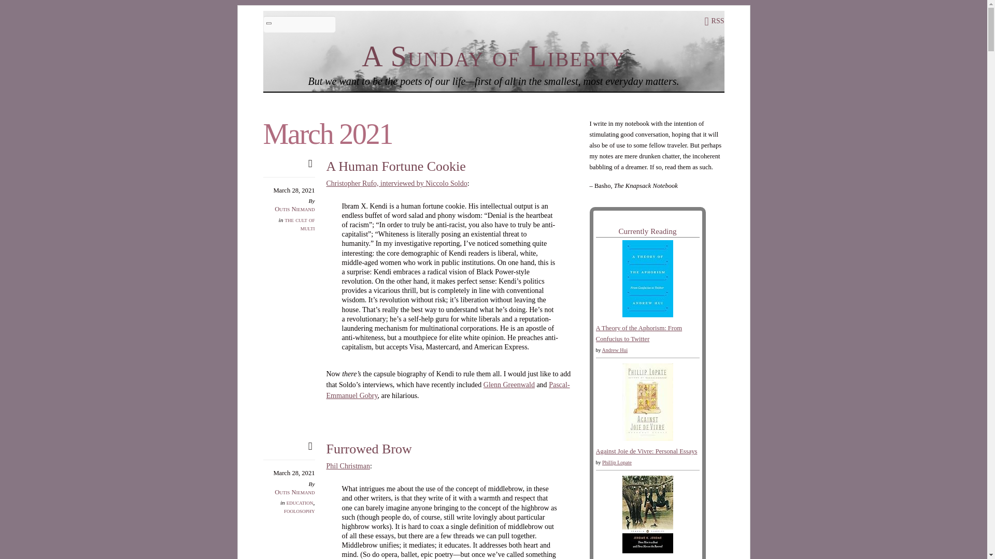  What do you see at coordinates (396, 166) in the screenshot?
I see `A Human Fortune Cookie` at bounding box center [396, 166].